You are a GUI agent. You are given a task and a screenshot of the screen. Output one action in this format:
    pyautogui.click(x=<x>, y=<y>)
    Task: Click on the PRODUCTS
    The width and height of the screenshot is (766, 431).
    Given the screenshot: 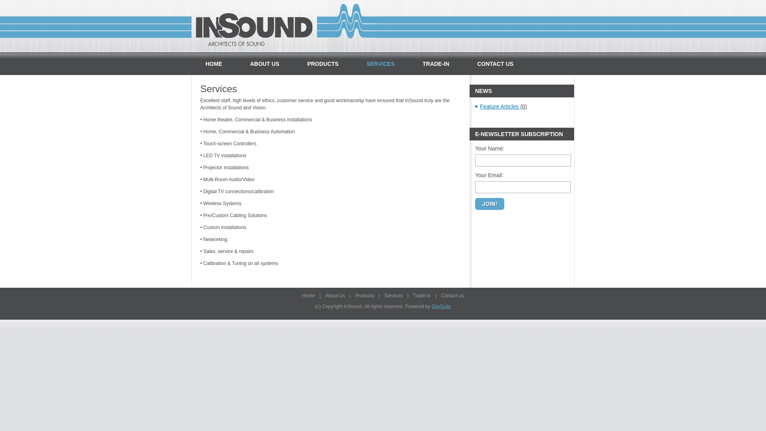 What is the action you would take?
    pyautogui.click(x=323, y=64)
    